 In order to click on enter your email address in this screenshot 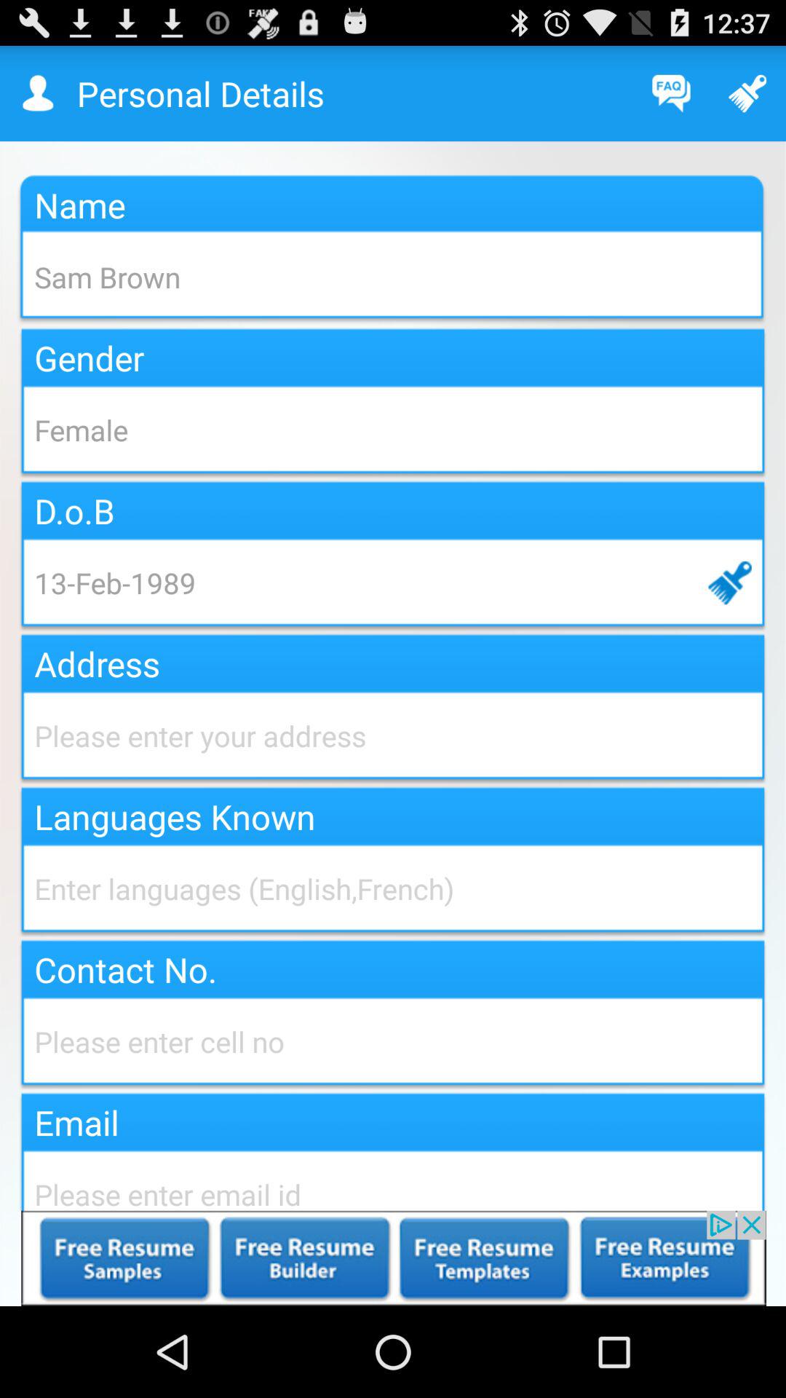, I will do `click(393, 1178)`.